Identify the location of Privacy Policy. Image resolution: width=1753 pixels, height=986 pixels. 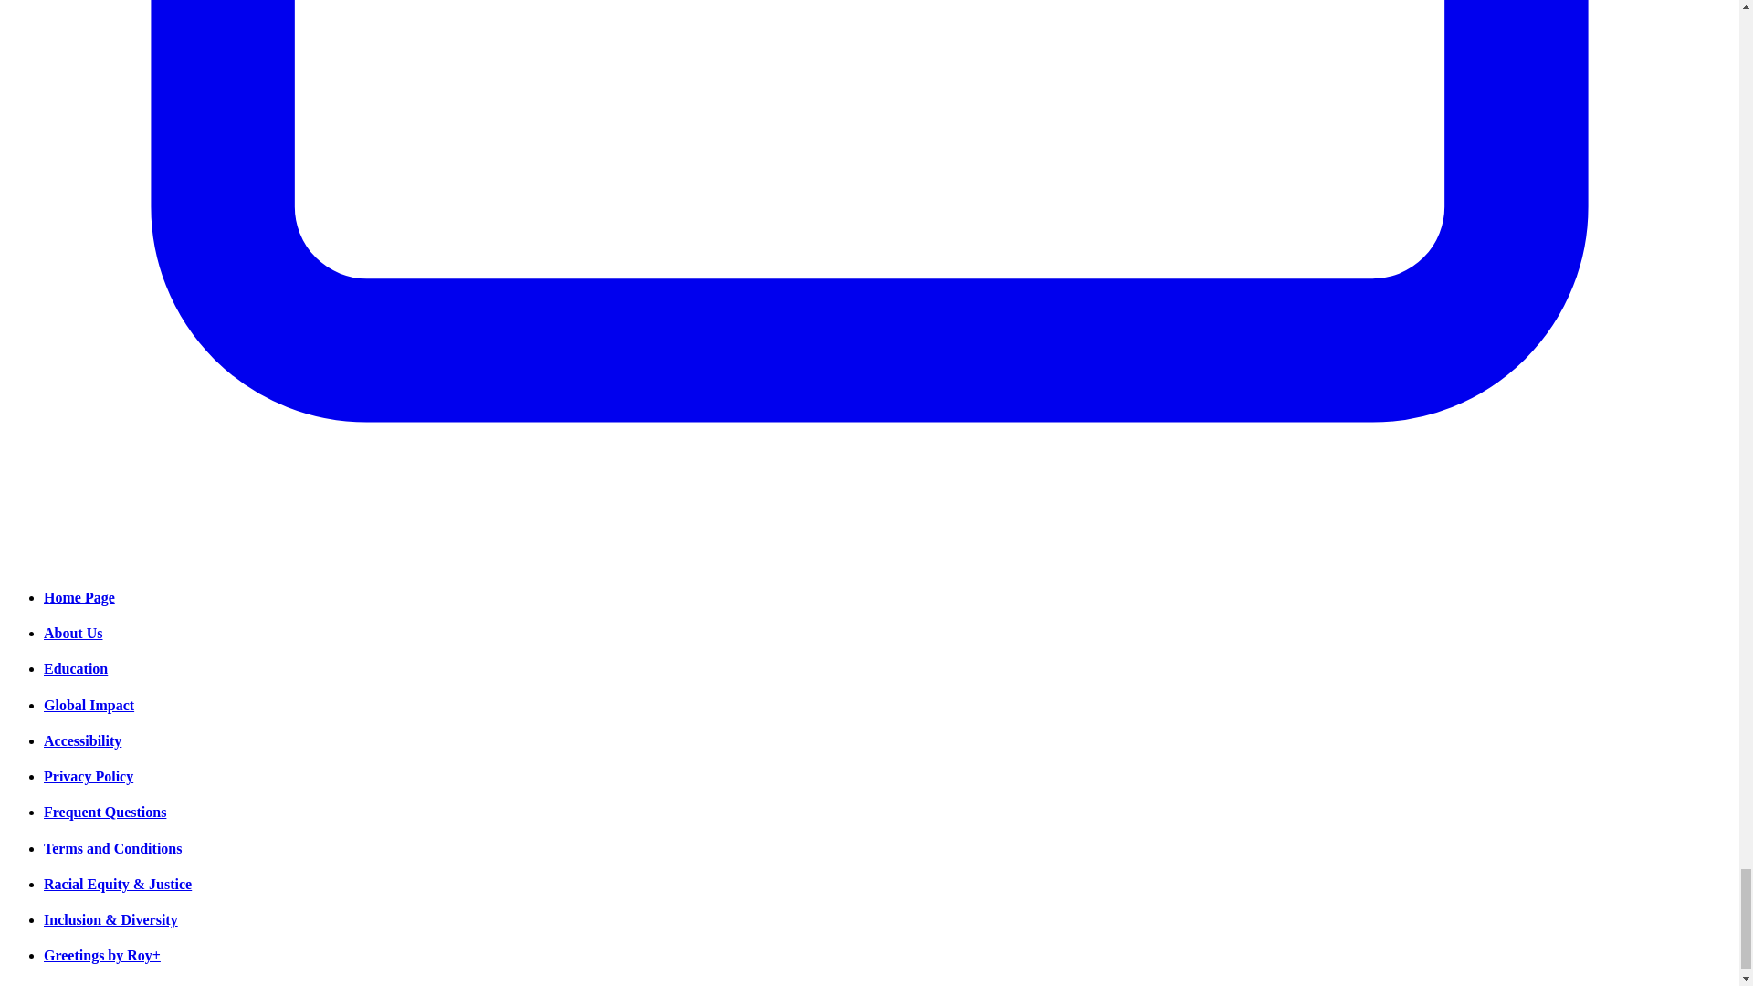
(88, 776).